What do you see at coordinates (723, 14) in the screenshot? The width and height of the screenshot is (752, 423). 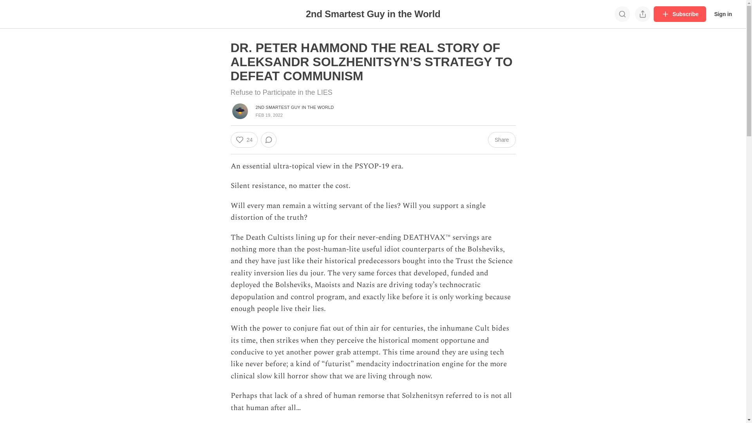 I see `Sign in` at bounding box center [723, 14].